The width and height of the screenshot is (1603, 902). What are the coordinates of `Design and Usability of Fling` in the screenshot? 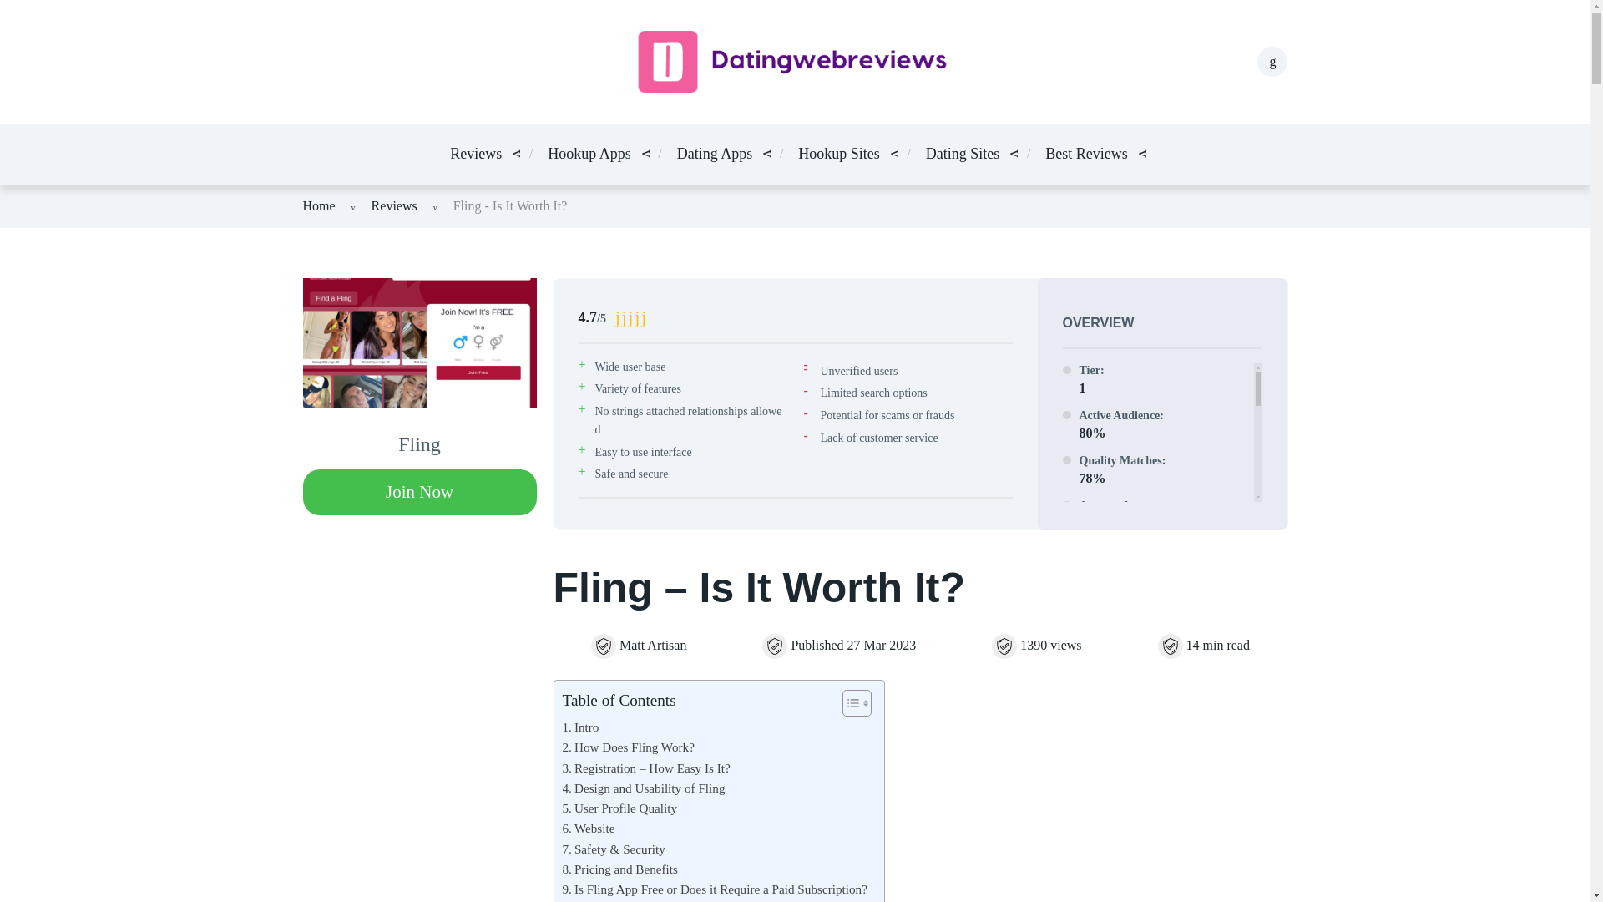 It's located at (644, 788).